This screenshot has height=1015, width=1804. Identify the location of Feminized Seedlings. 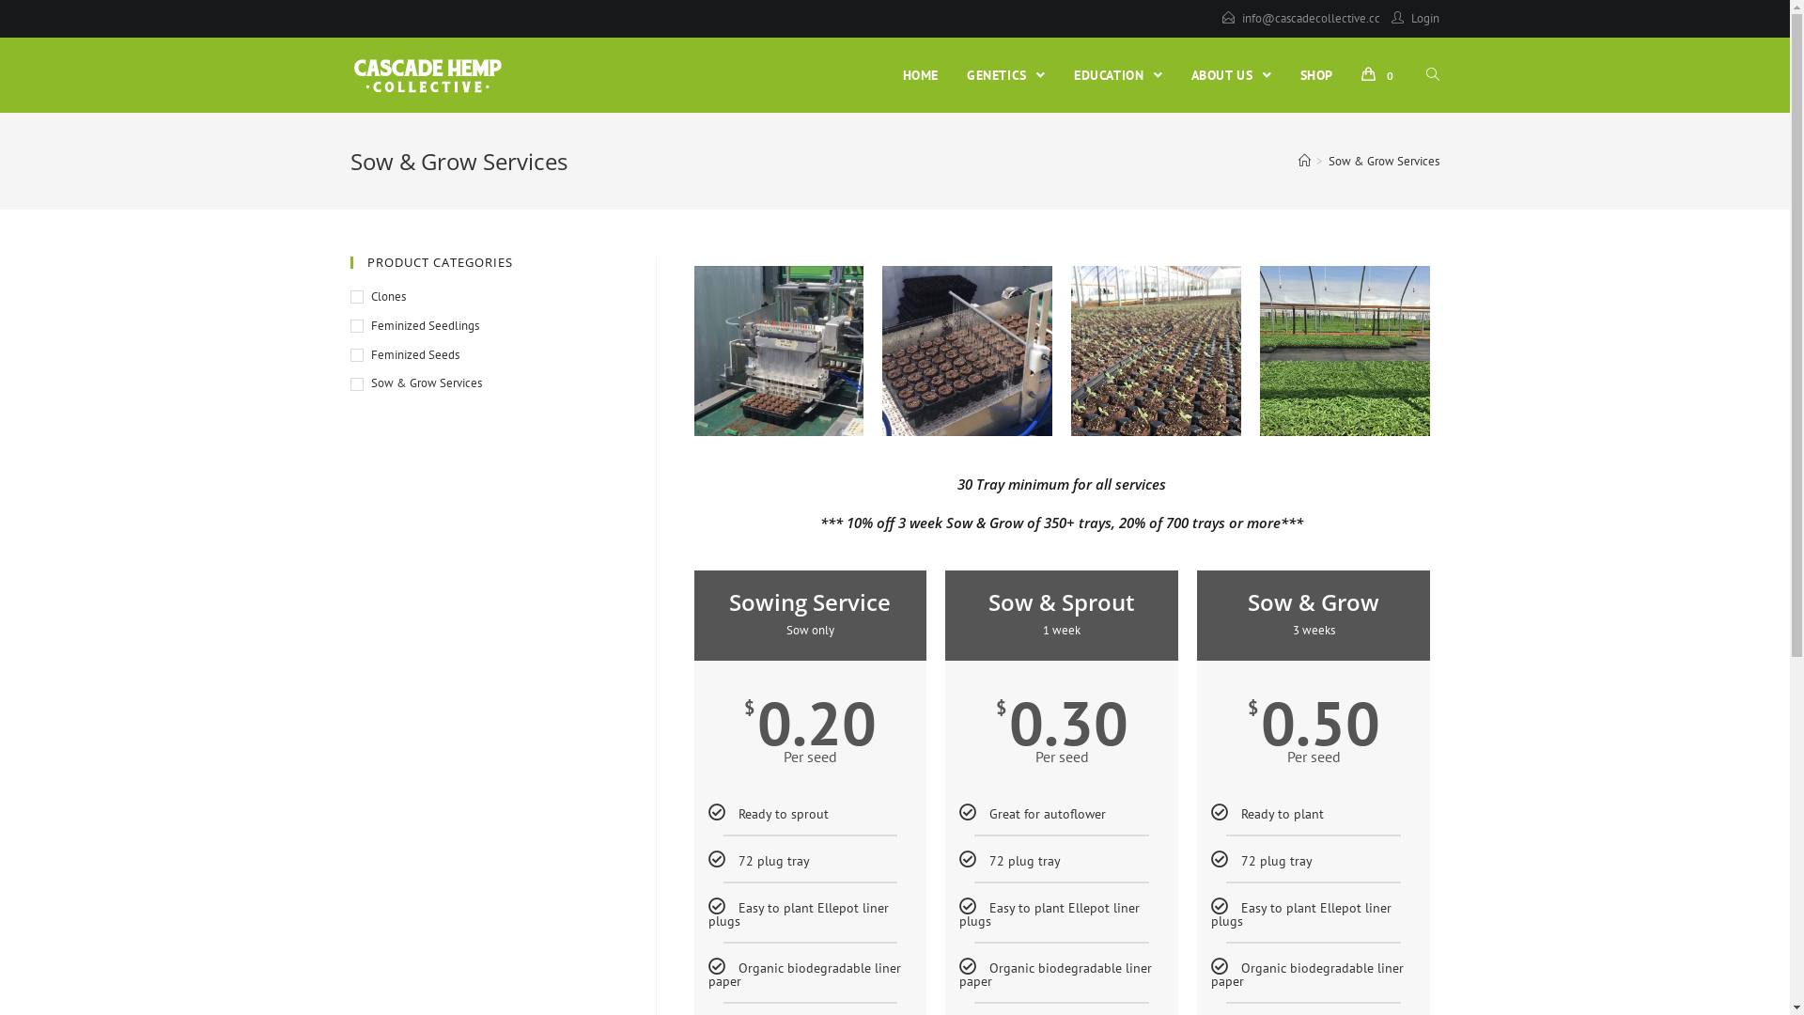
(489, 327).